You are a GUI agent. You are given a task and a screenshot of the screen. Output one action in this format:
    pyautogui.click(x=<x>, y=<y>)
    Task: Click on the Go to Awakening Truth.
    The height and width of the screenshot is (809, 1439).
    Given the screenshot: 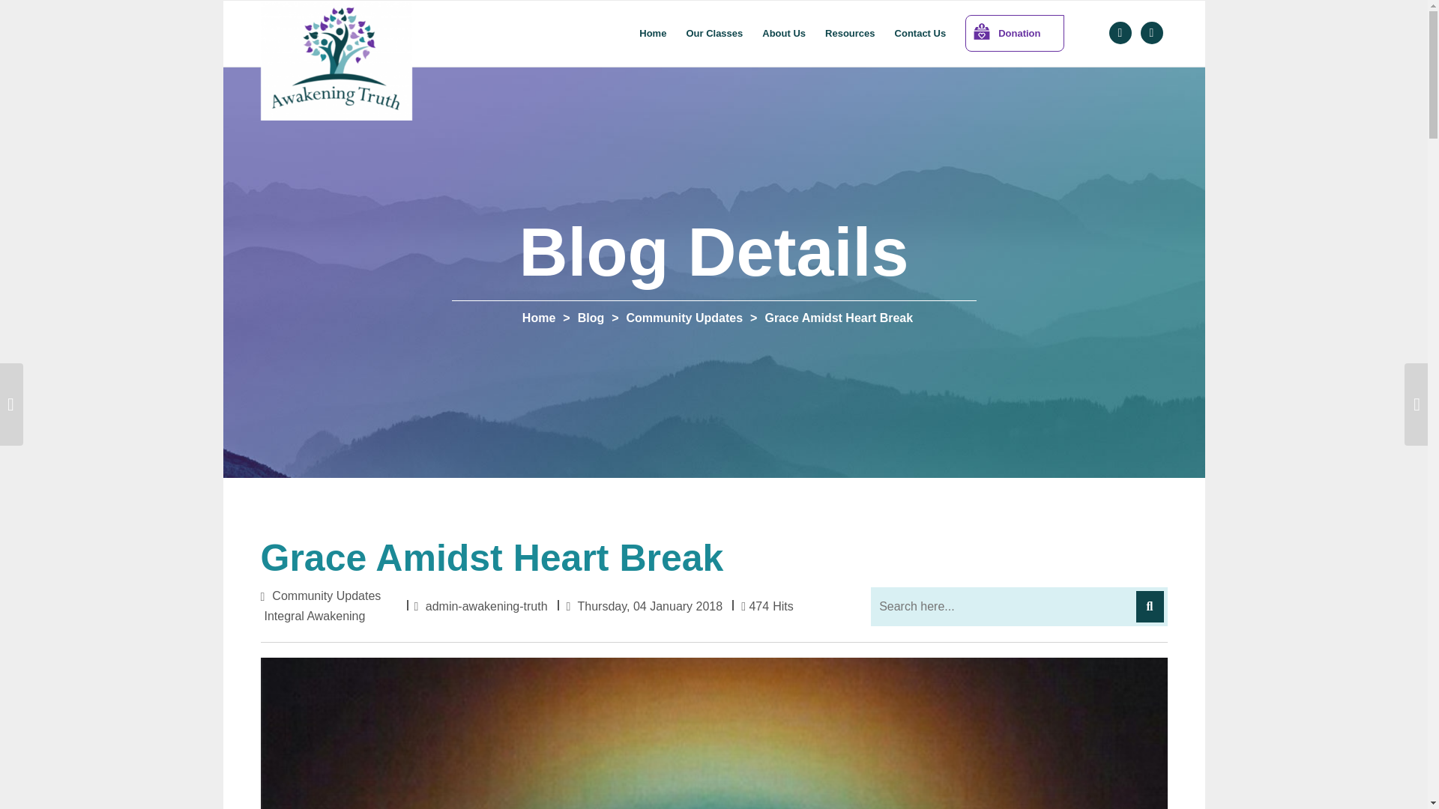 What is the action you would take?
    pyautogui.click(x=538, y=318)
    